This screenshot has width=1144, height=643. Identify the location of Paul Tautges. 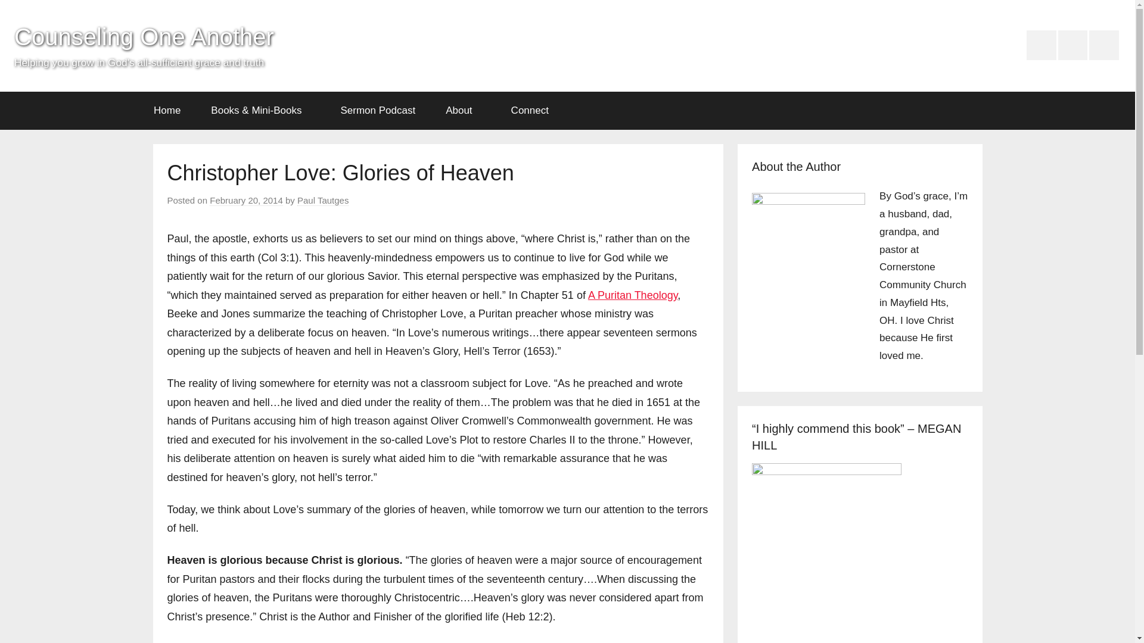
(323, 200).